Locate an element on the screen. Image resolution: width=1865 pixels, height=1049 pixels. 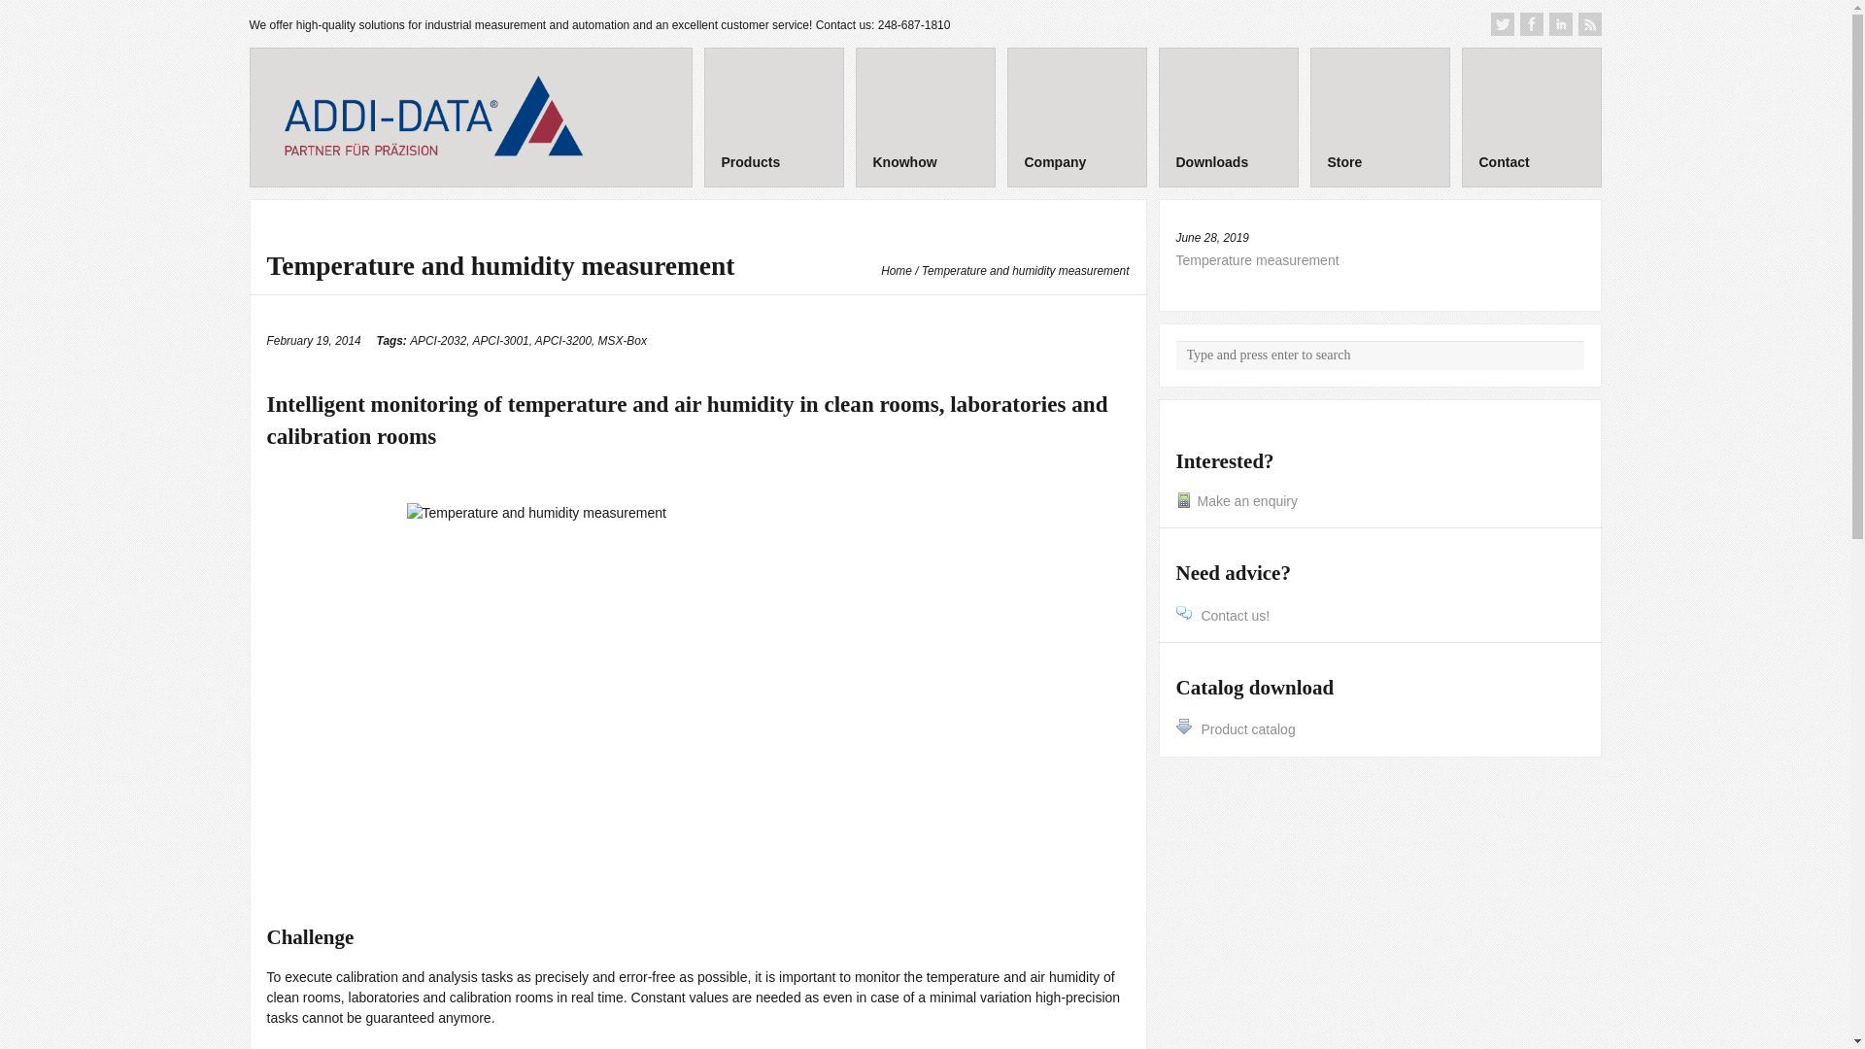
Contact is located at coordinates (1530, 117).